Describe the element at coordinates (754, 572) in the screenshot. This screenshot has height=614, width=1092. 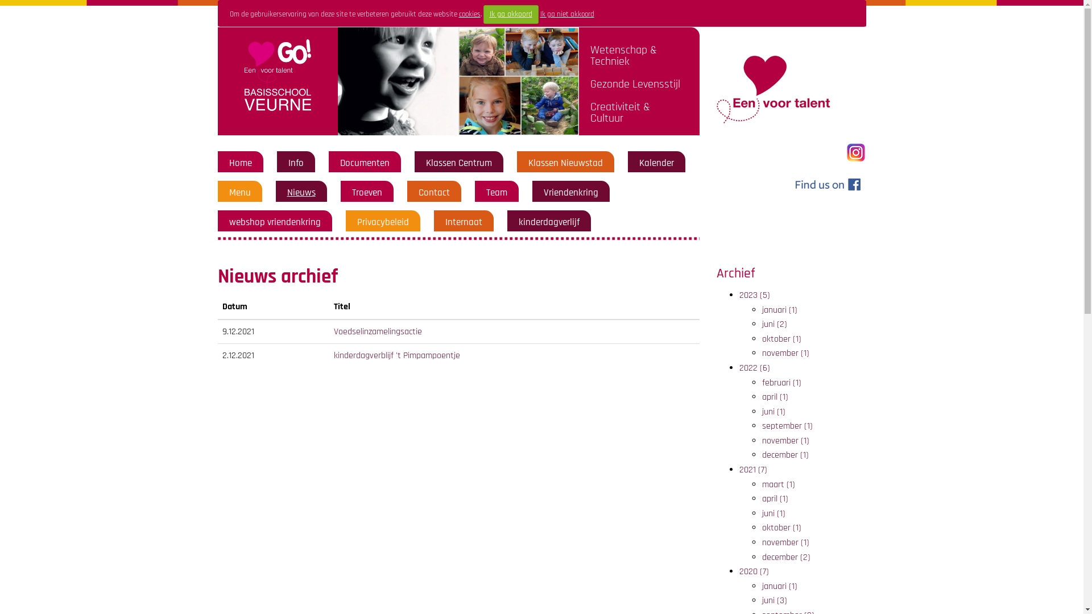
I see `2020 (7)` at that location.